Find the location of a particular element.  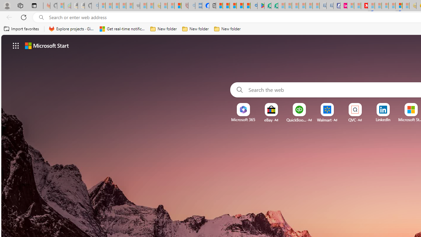

New folder is located at coordinates (228, 29).